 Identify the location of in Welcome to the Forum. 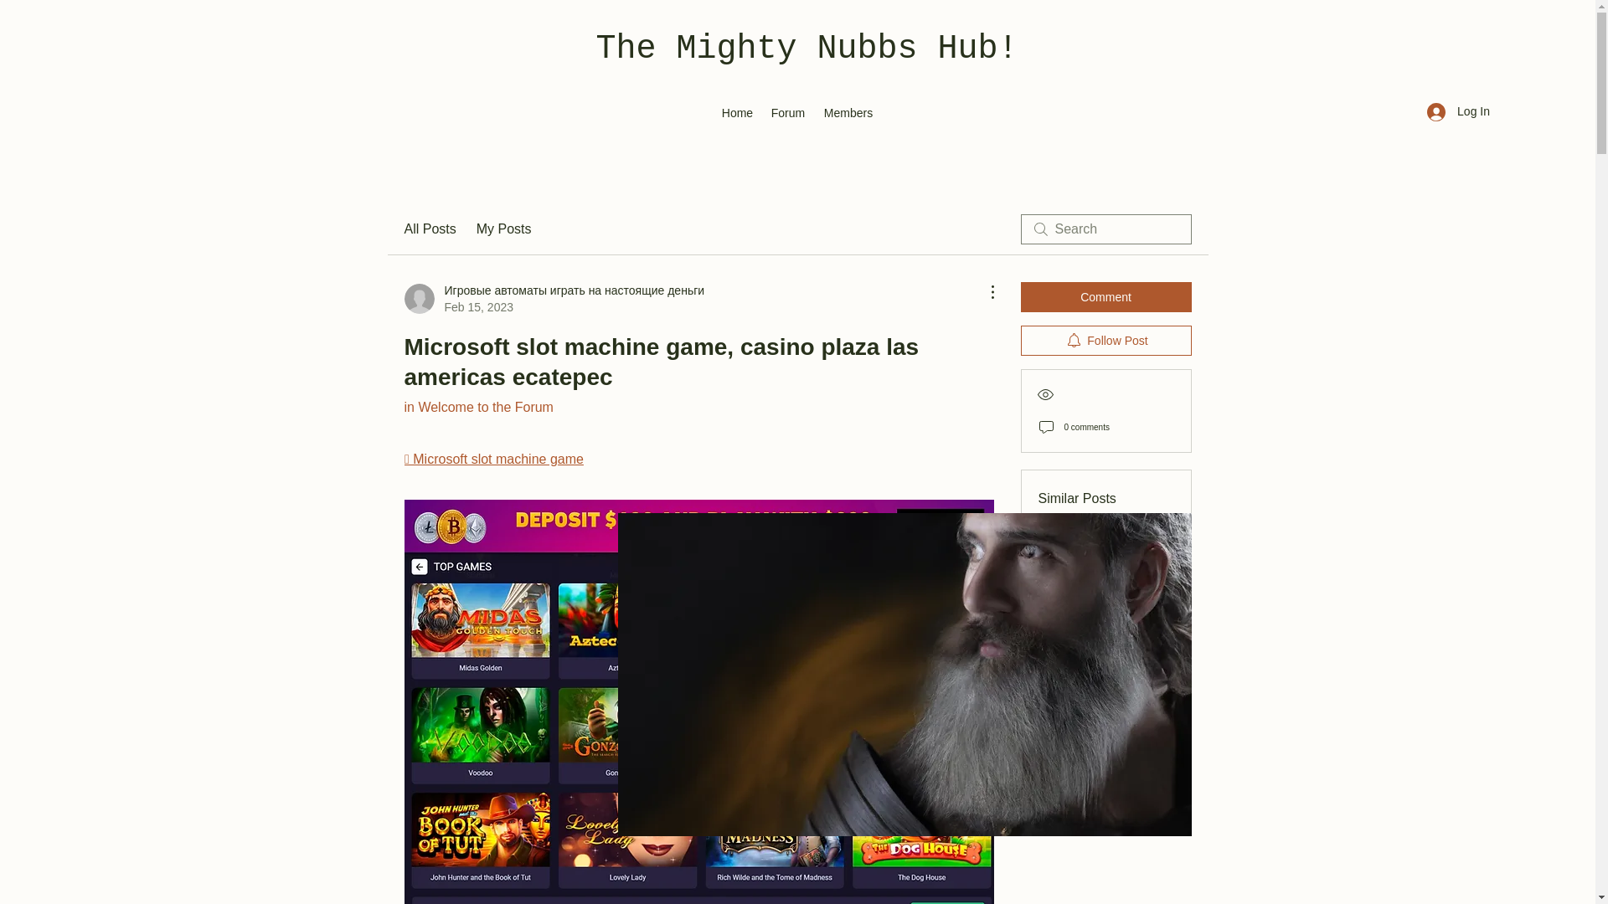
(477, 407).